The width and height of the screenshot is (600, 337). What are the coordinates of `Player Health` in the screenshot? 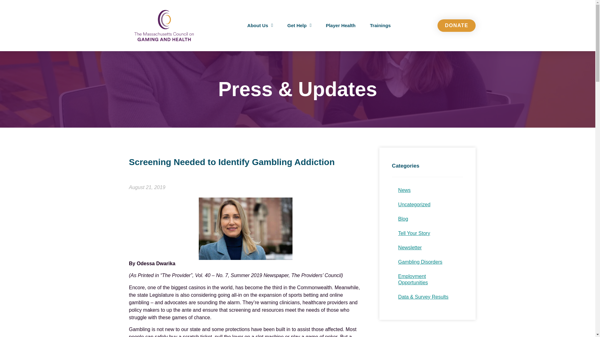 It's located at (341, 26).